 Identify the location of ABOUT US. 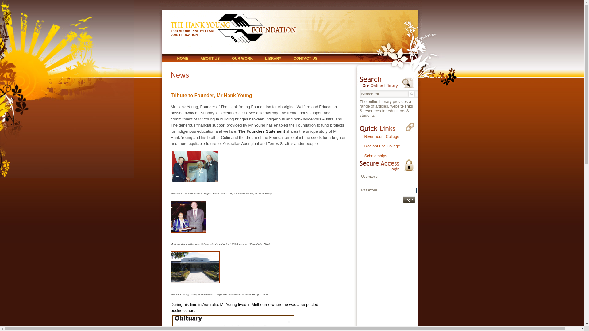
(210, 59).